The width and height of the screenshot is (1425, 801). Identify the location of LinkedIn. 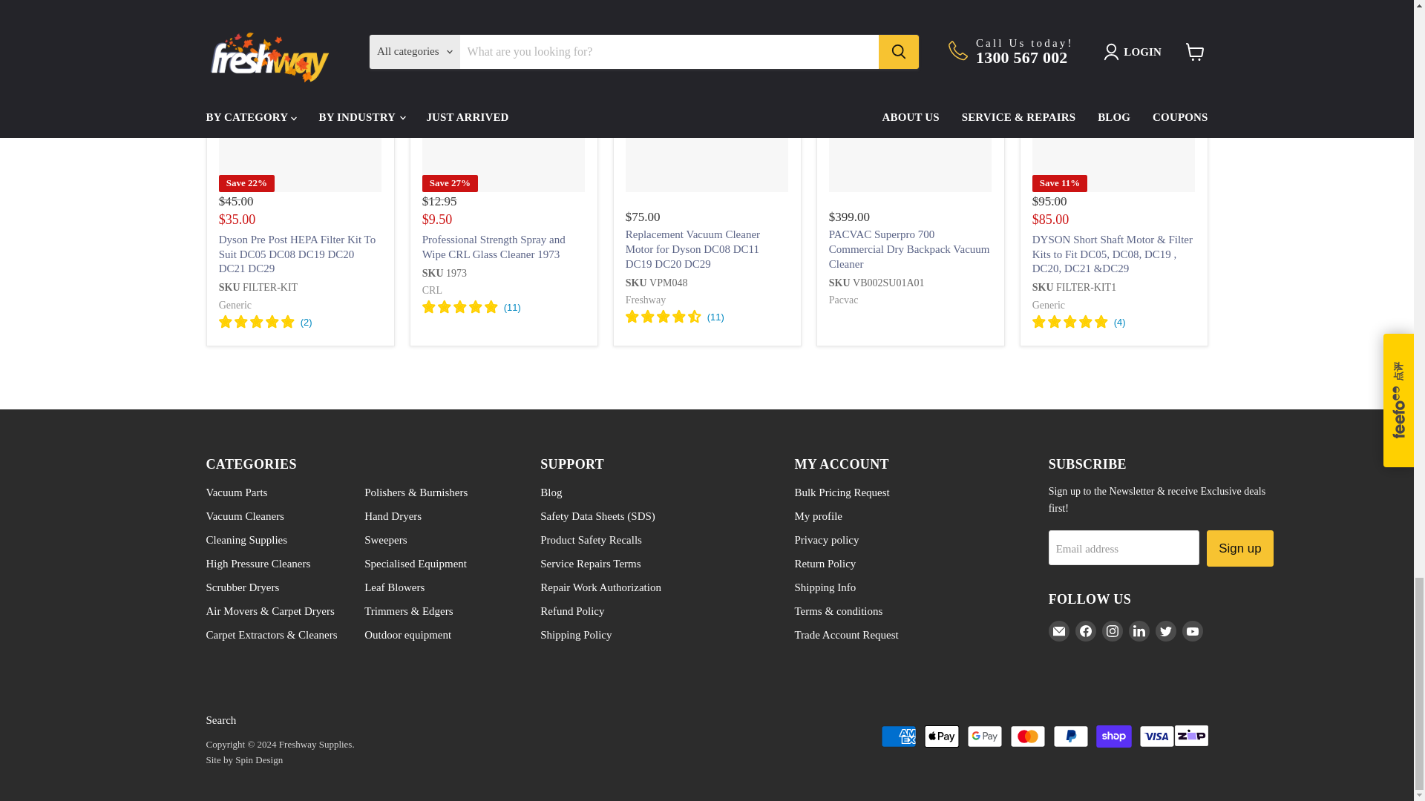
(1139, 631).